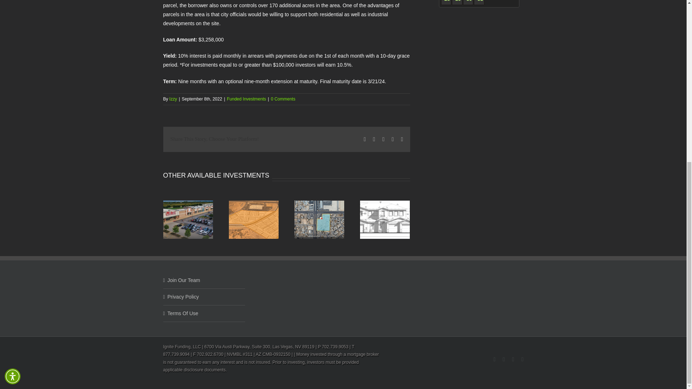  Describe the element at coordinates (173, 99) in the screenshot. I see `Posts by Izzy` at that location.